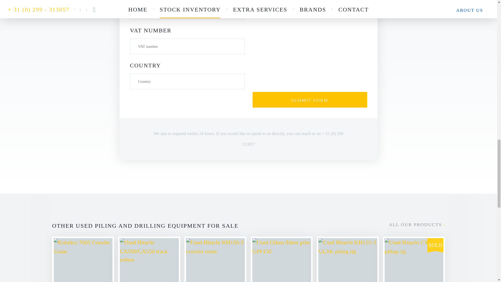 This screenshot has width=501, height=282. I want to click on ALL OUR PRODUCTS, so click(215, 259).